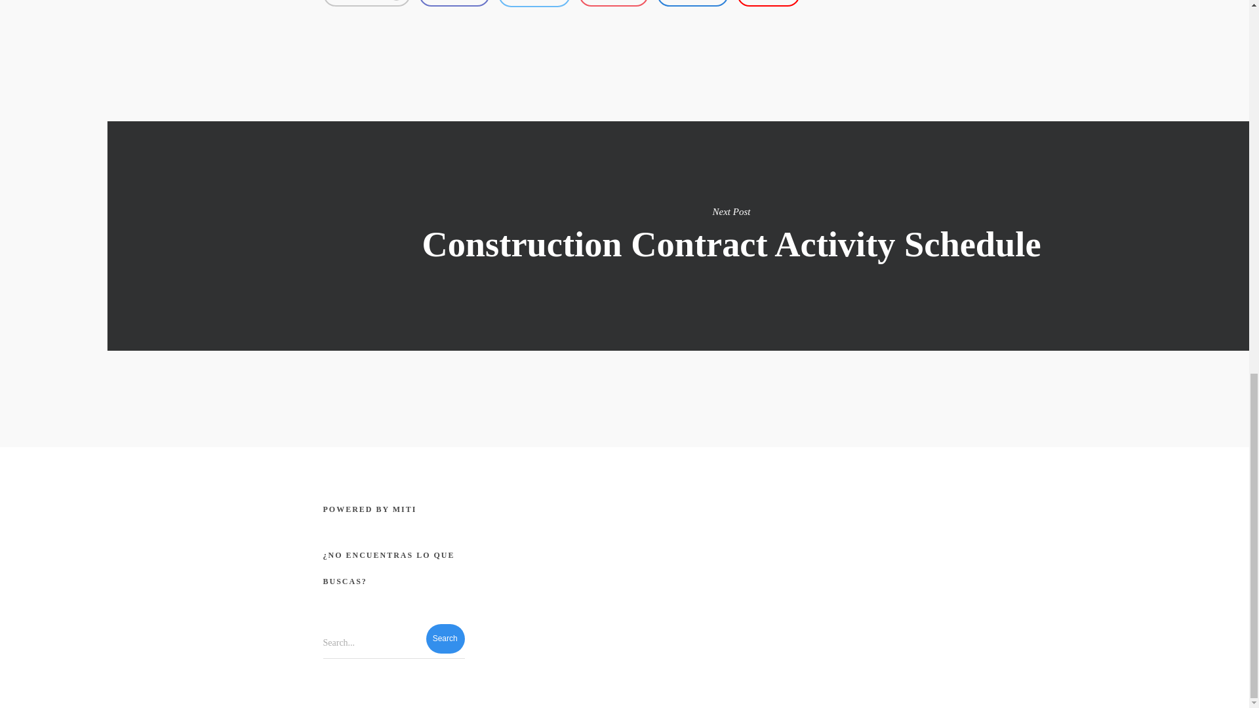 The image size is (1259, 708). Describe the element at coordinates (614, 3) in the screenshot. I see `Share this` at that location.